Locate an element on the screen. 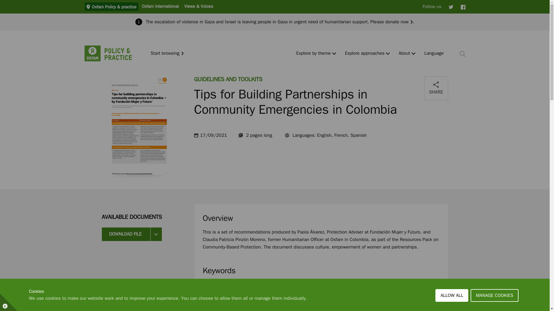 Image resolution: width=554 pixels, height=311 pixels. Menu toggle is located at coordinates (388, 54).